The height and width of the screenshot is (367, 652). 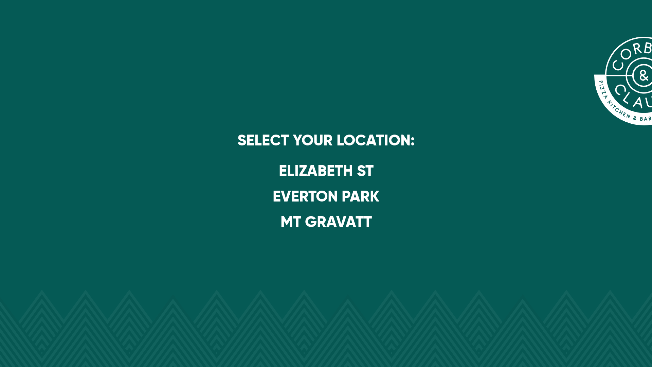 What do you see at coordinates (276, 64) in the screenshot?
I see `Everton Park` at bounding box center [276, 64].